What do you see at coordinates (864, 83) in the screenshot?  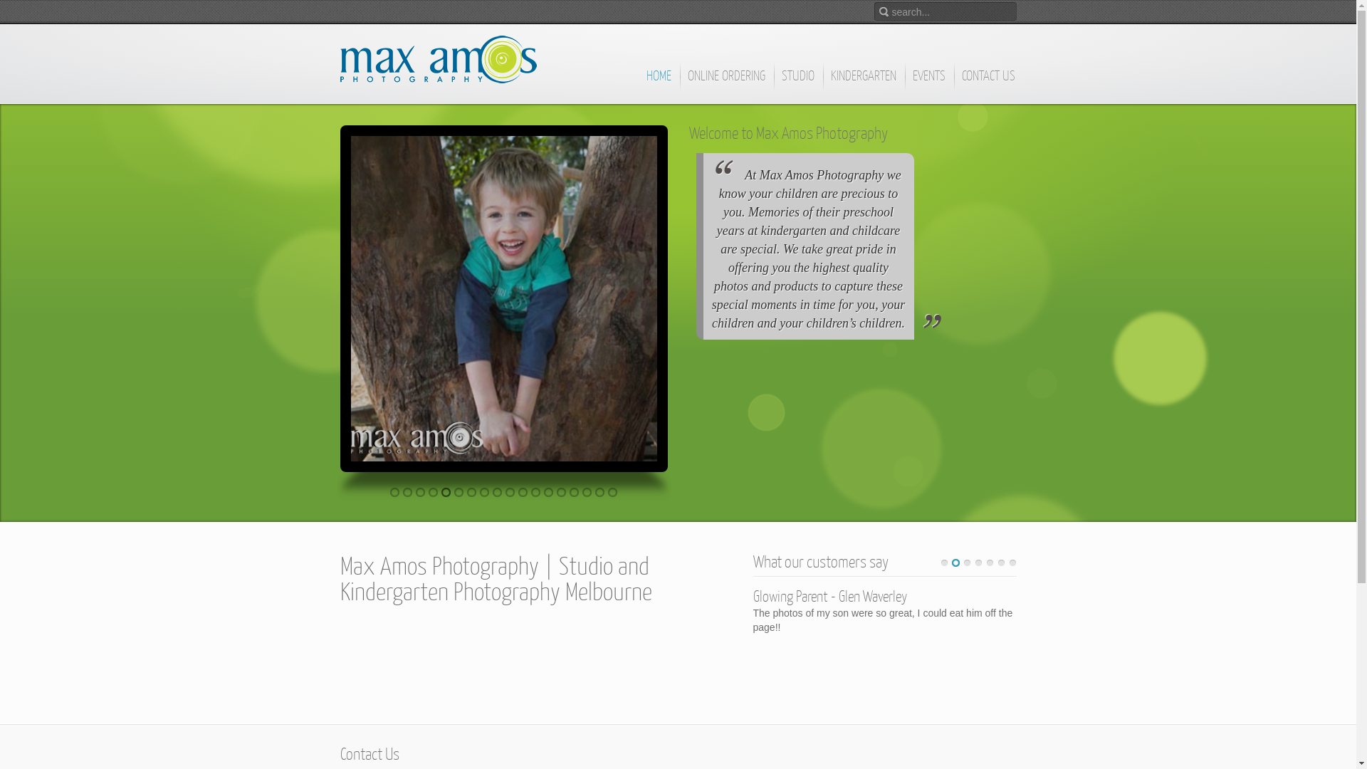 I see `KINDERGARTEN` at bounding box center [864, 83].